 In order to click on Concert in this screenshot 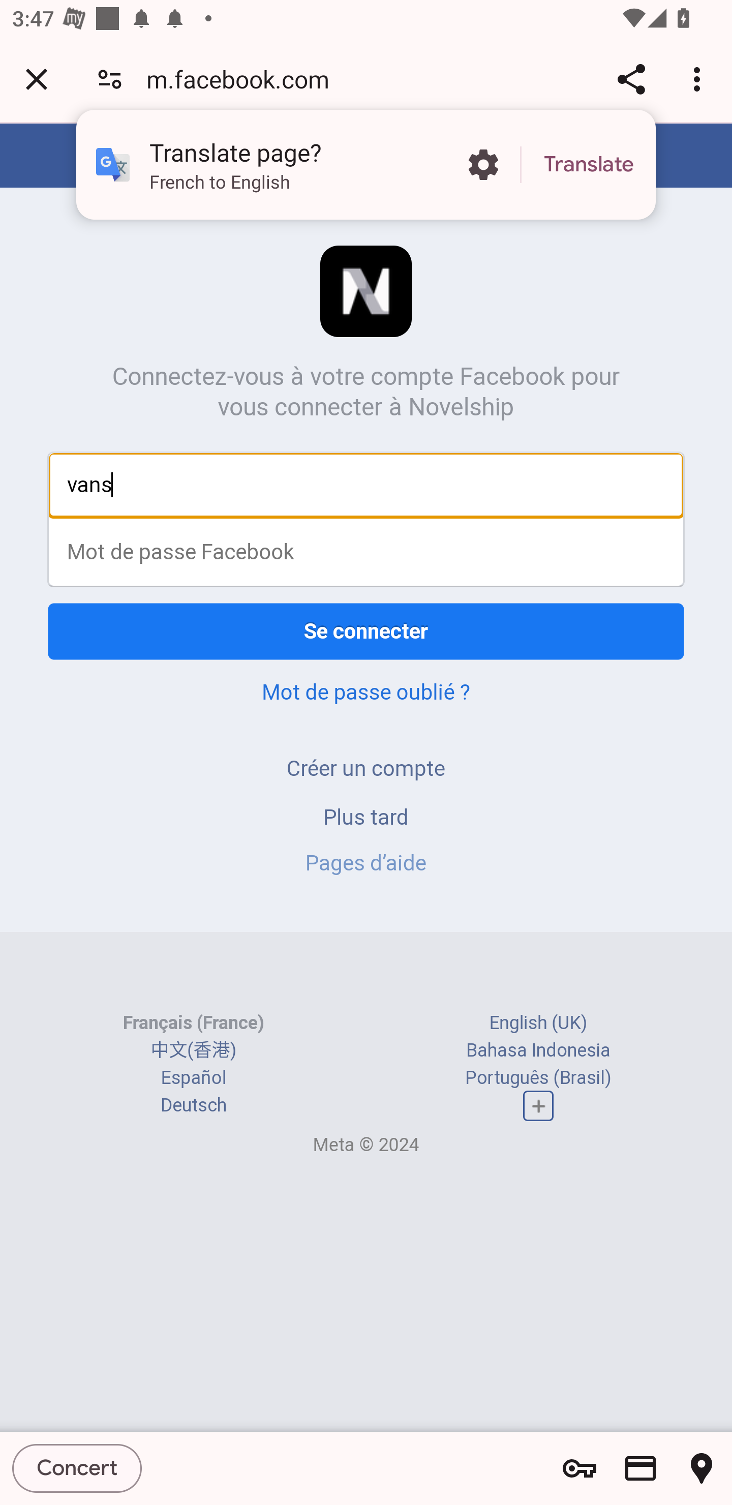, I will do `click(77, 1468)`.